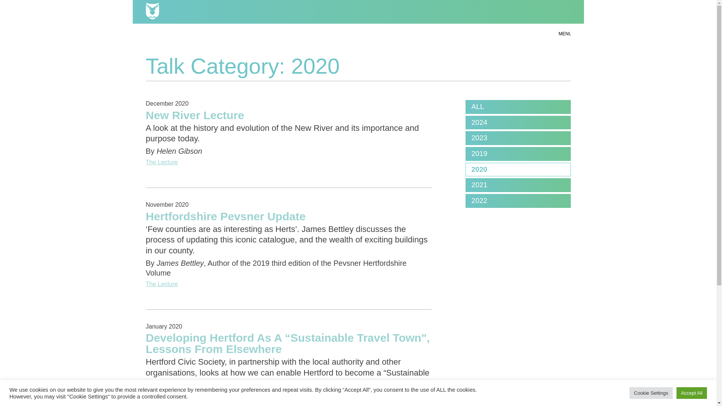  What do you see at coordinates (518, 154) in the screenshot?
I see `2019` at bounding box center [518, 154].